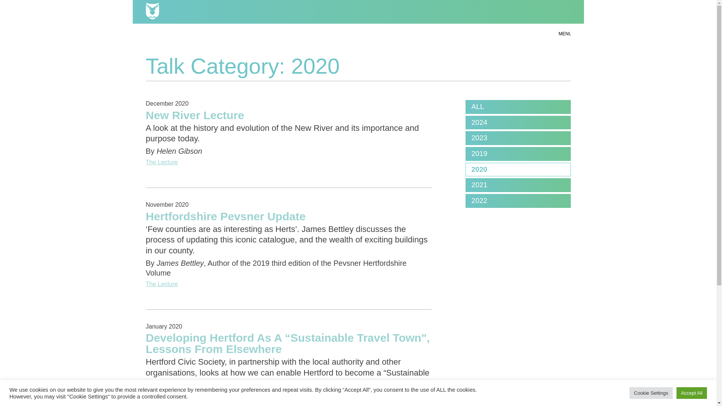  What do you see at coordinates (518, 154) in the screenshot?
I see `2019` at bounding box center [518, 154].